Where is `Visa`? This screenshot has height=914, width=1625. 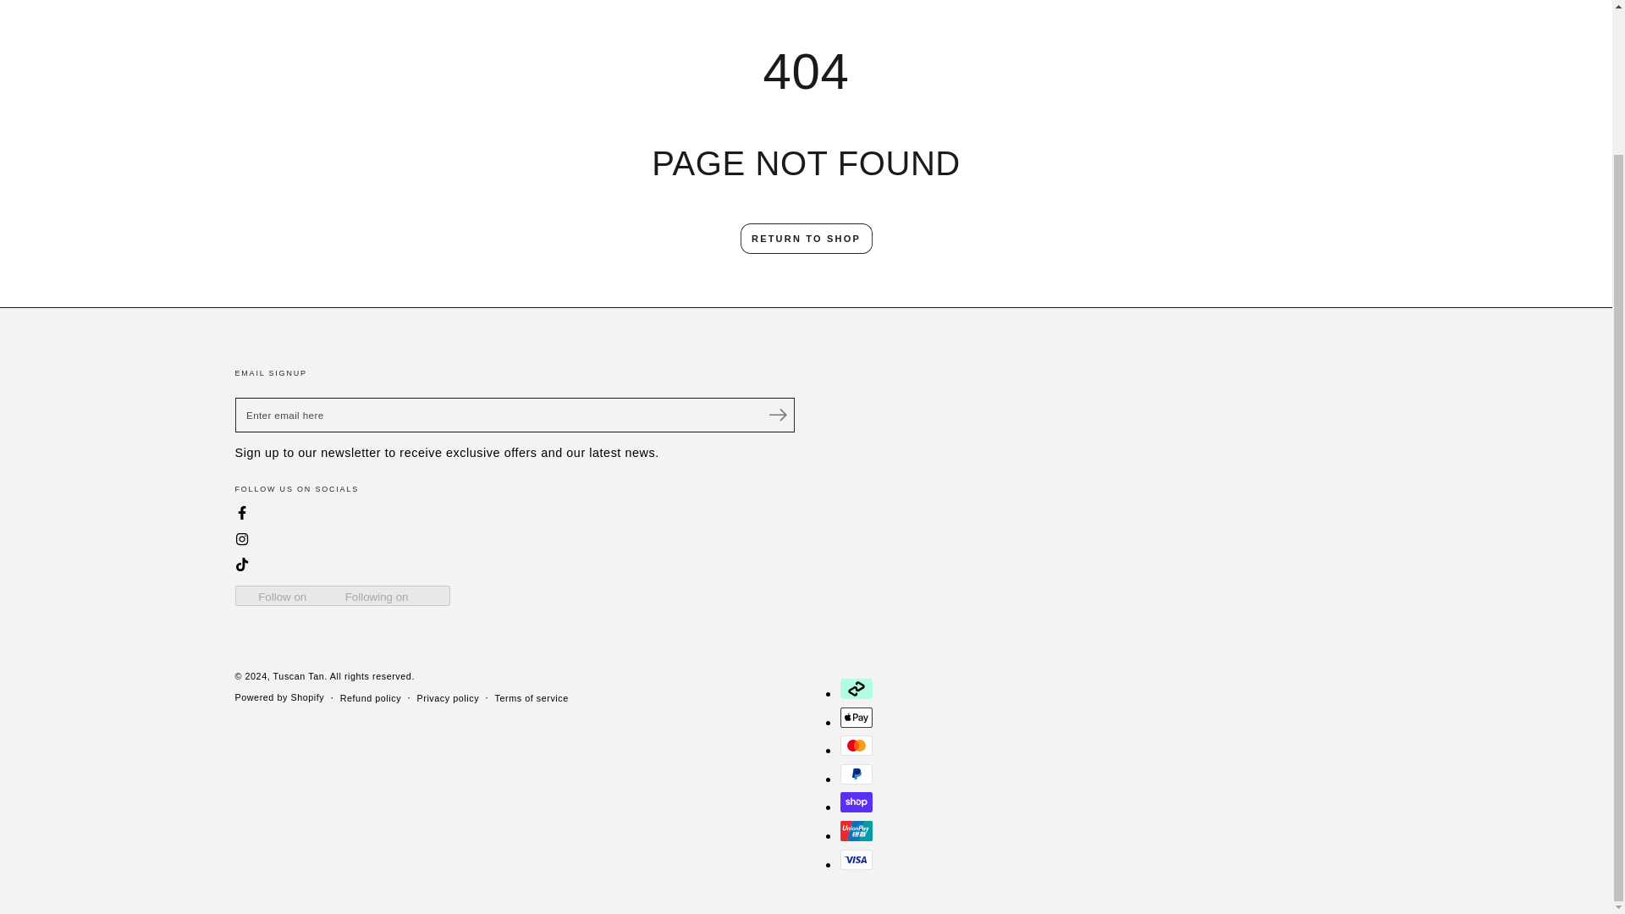
Visa is located at coordinates (855, 860).